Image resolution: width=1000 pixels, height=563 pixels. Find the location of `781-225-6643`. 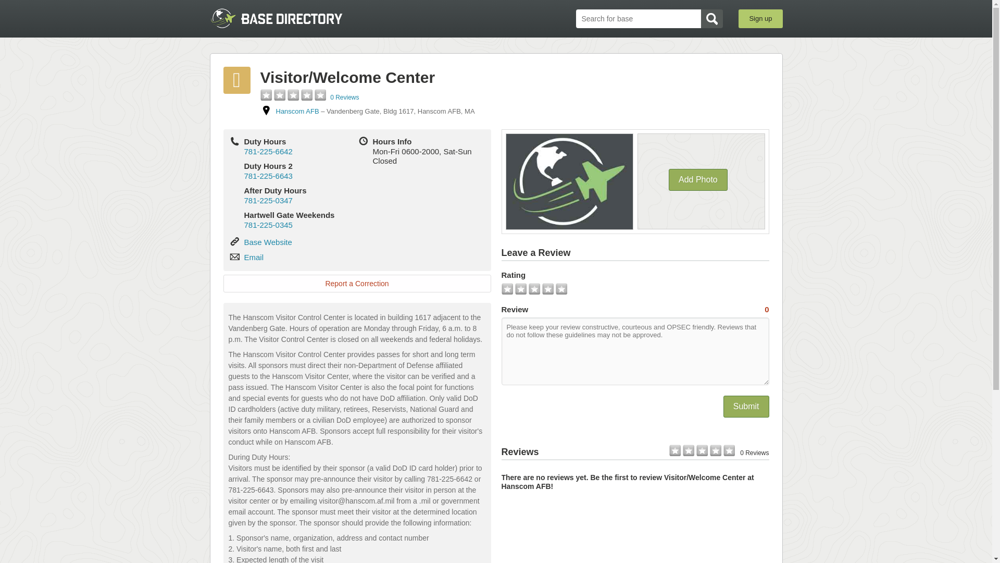

781-225-6643 is located at coordinates (268, 176).